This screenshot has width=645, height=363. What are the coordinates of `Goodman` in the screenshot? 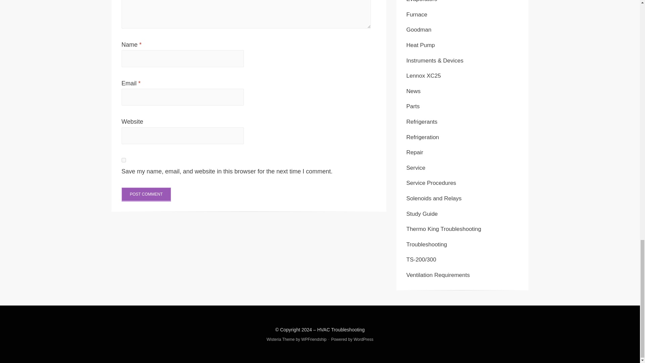 It's located at (419, 30).